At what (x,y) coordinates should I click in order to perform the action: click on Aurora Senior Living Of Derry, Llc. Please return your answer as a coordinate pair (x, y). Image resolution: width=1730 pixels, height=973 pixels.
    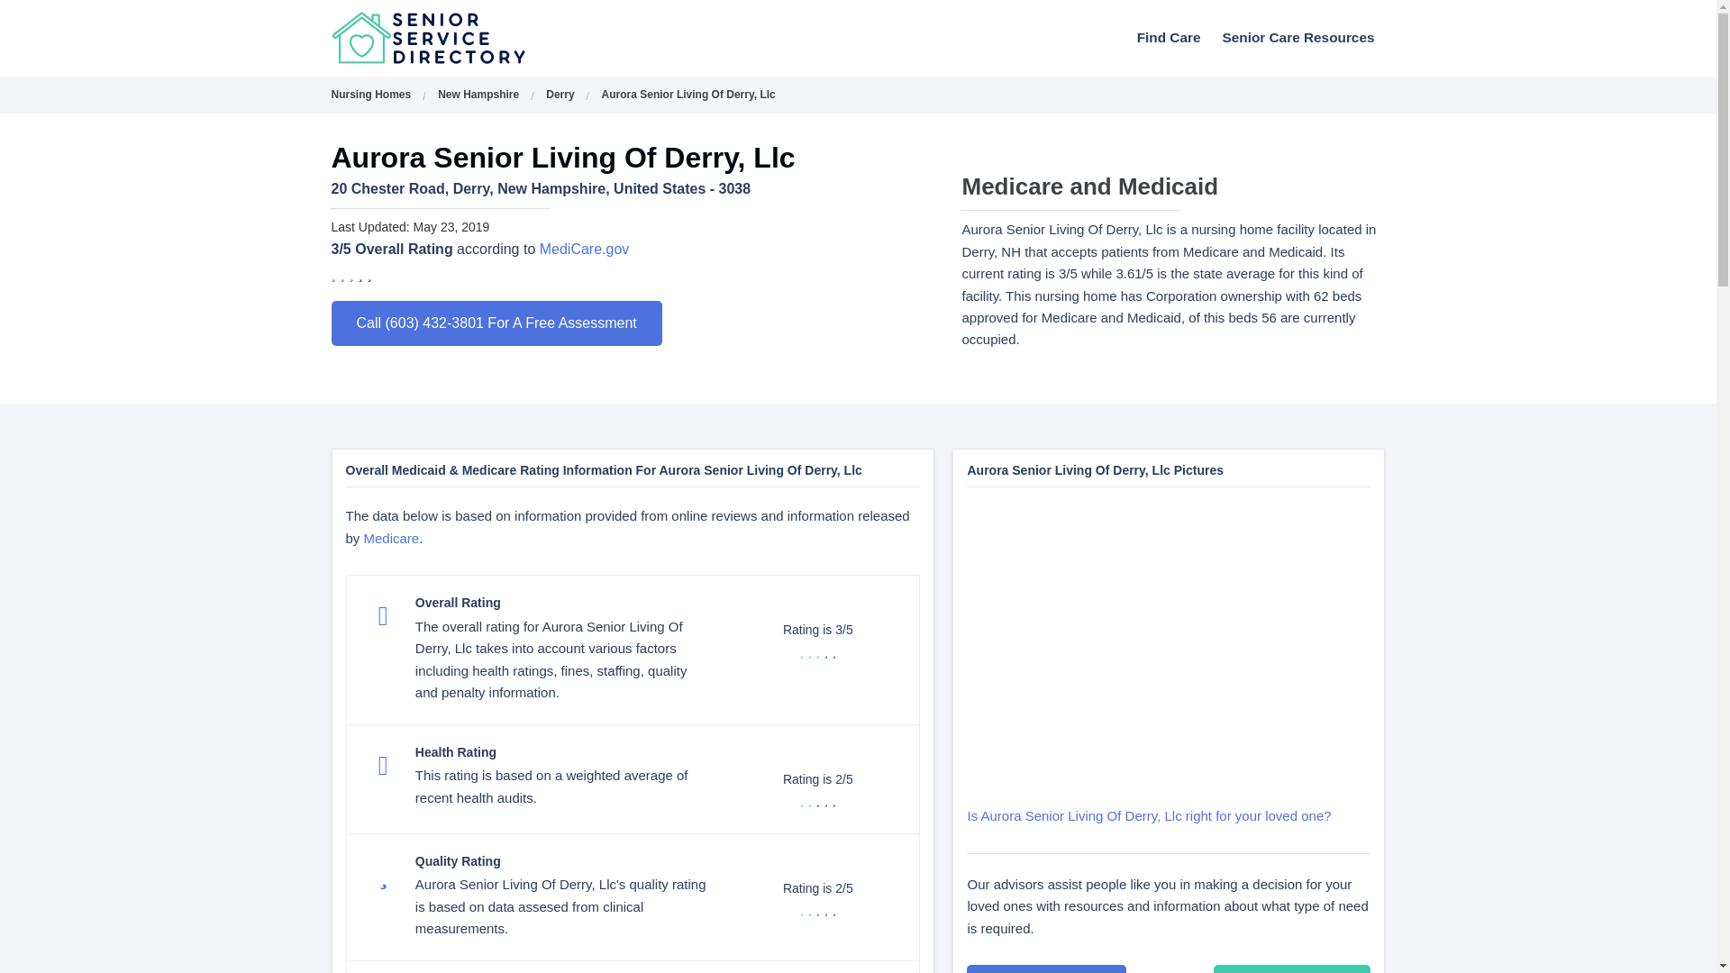
    Looking at the image, I should click on (688, 95).